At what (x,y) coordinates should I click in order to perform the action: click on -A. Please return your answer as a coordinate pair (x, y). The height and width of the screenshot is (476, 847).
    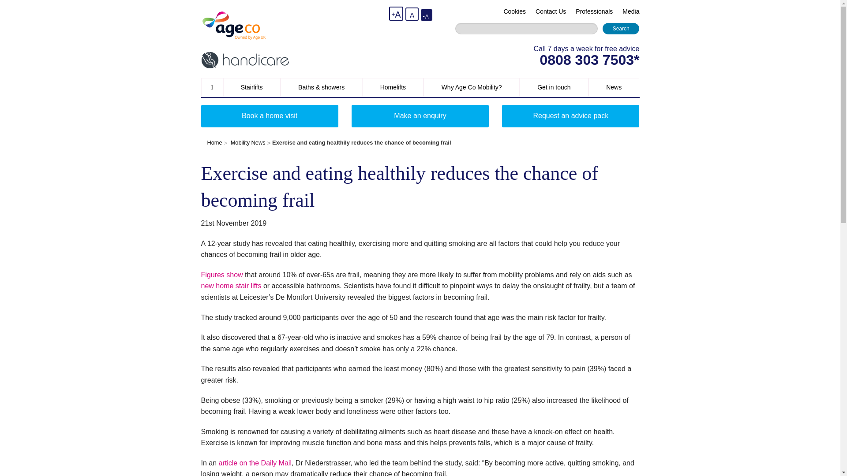
    Looking at the image, I should click on (426, 15).